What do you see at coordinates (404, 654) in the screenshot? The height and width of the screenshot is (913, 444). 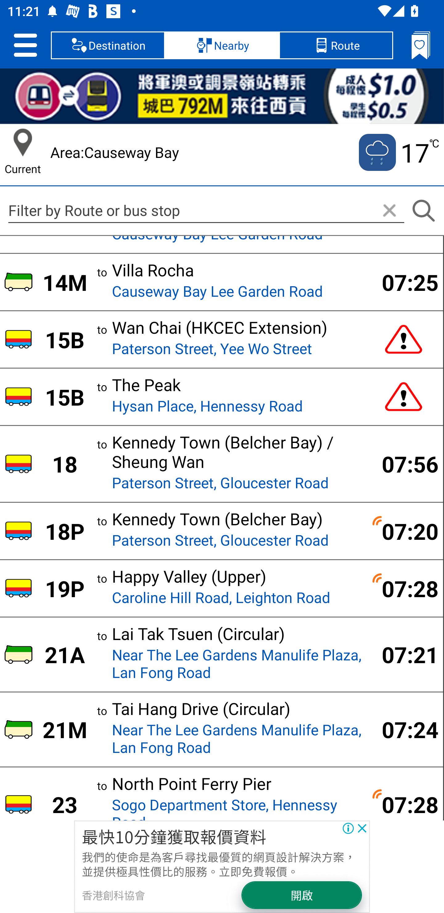 I see `07:21` at bounding box center [404, 654].